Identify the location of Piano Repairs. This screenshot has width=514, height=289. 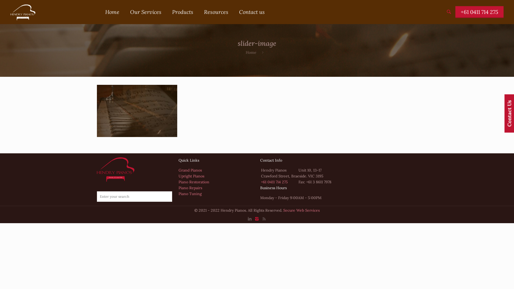
(190, 188).